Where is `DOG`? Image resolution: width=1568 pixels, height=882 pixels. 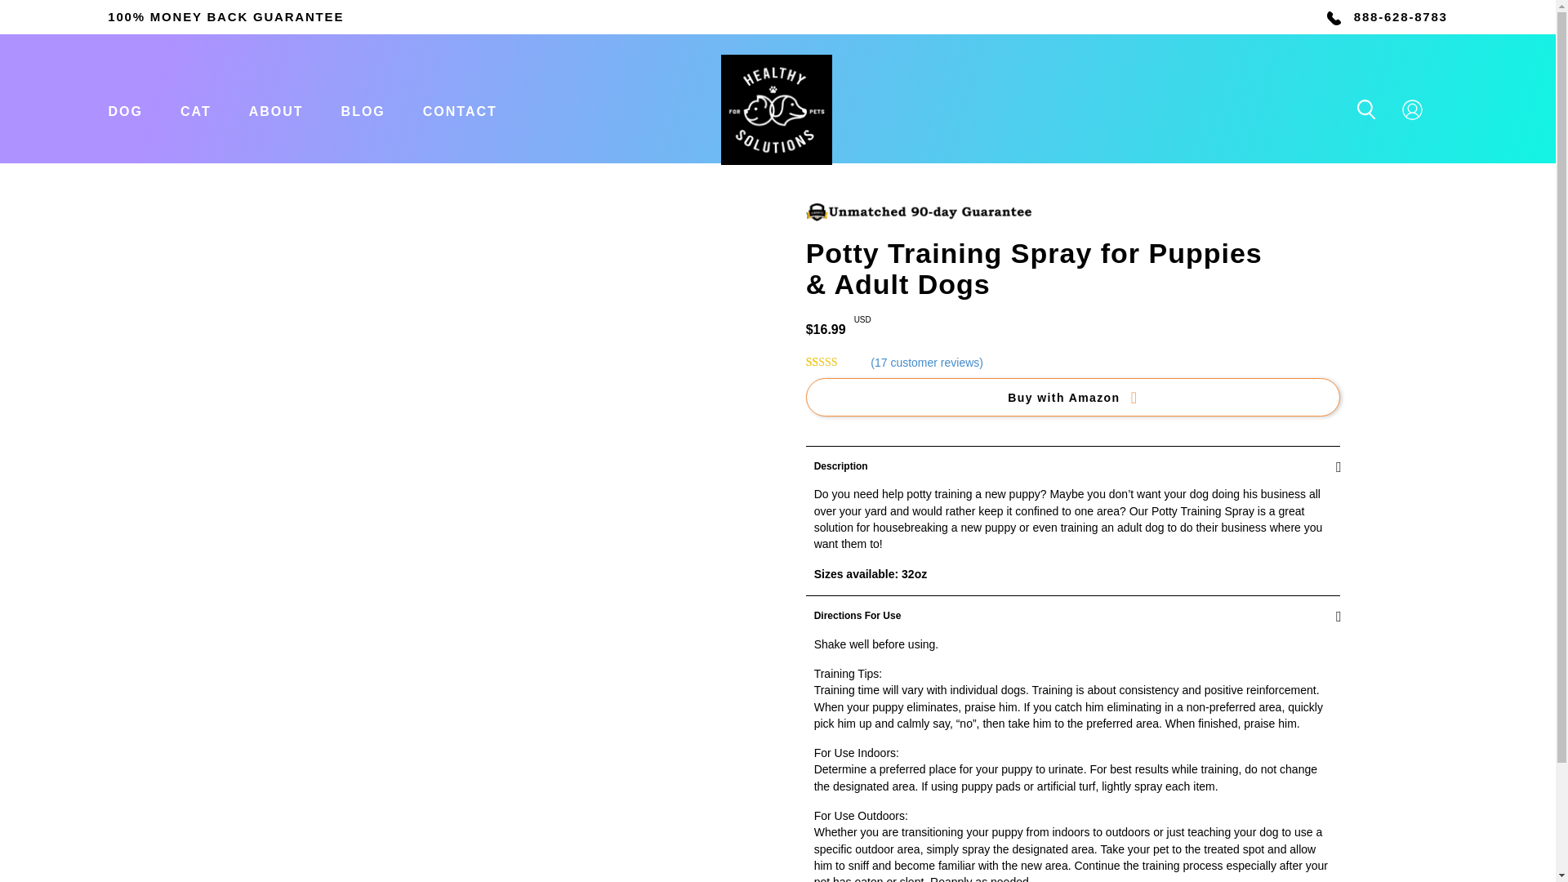
DOG is located at coordinates (125, 110).